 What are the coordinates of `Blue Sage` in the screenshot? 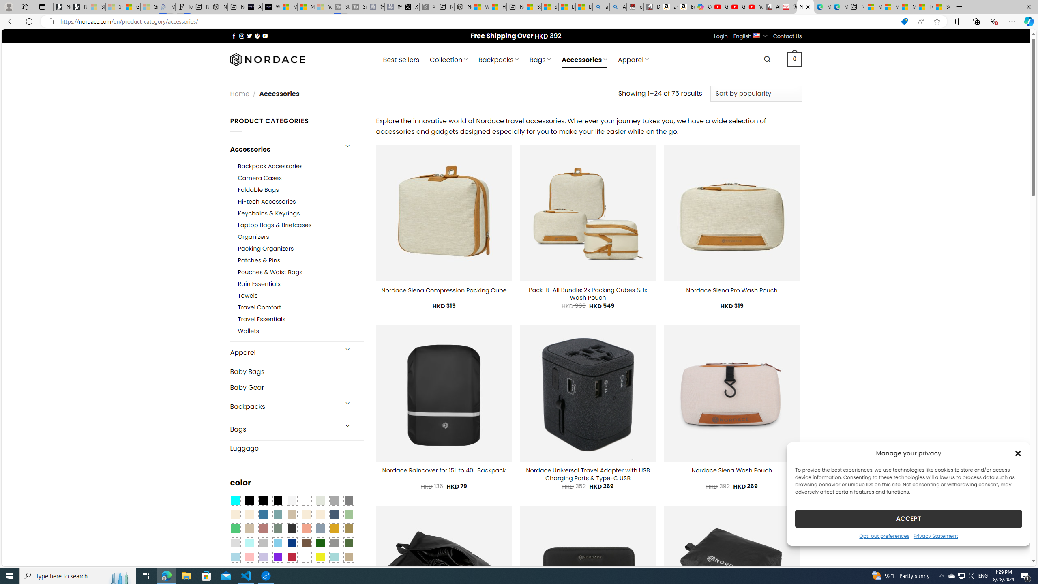 It's located at (277, 514).